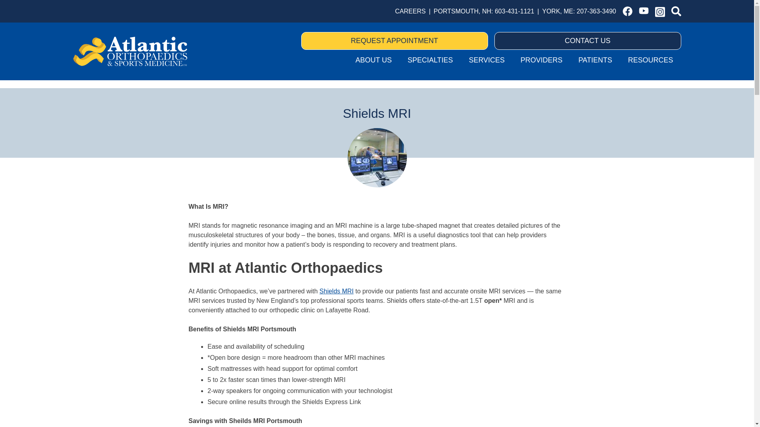 The height and width of the screenshot is (427, 760). Describe the element at coordinates (410, 11) in the screenshot. I see `CAREERS` at that location.